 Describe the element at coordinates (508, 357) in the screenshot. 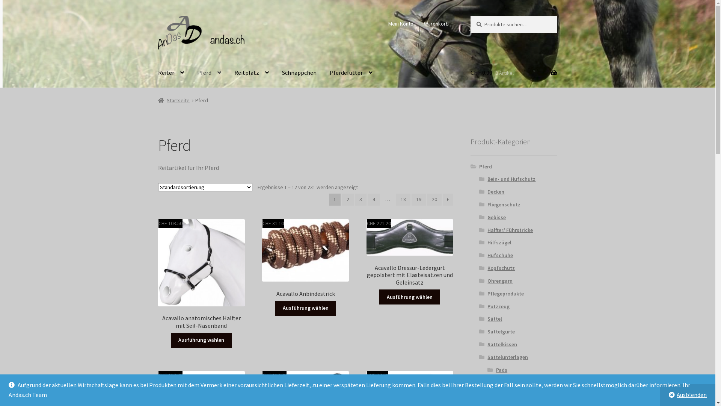

I see `Sattelunterlagen` at that location.